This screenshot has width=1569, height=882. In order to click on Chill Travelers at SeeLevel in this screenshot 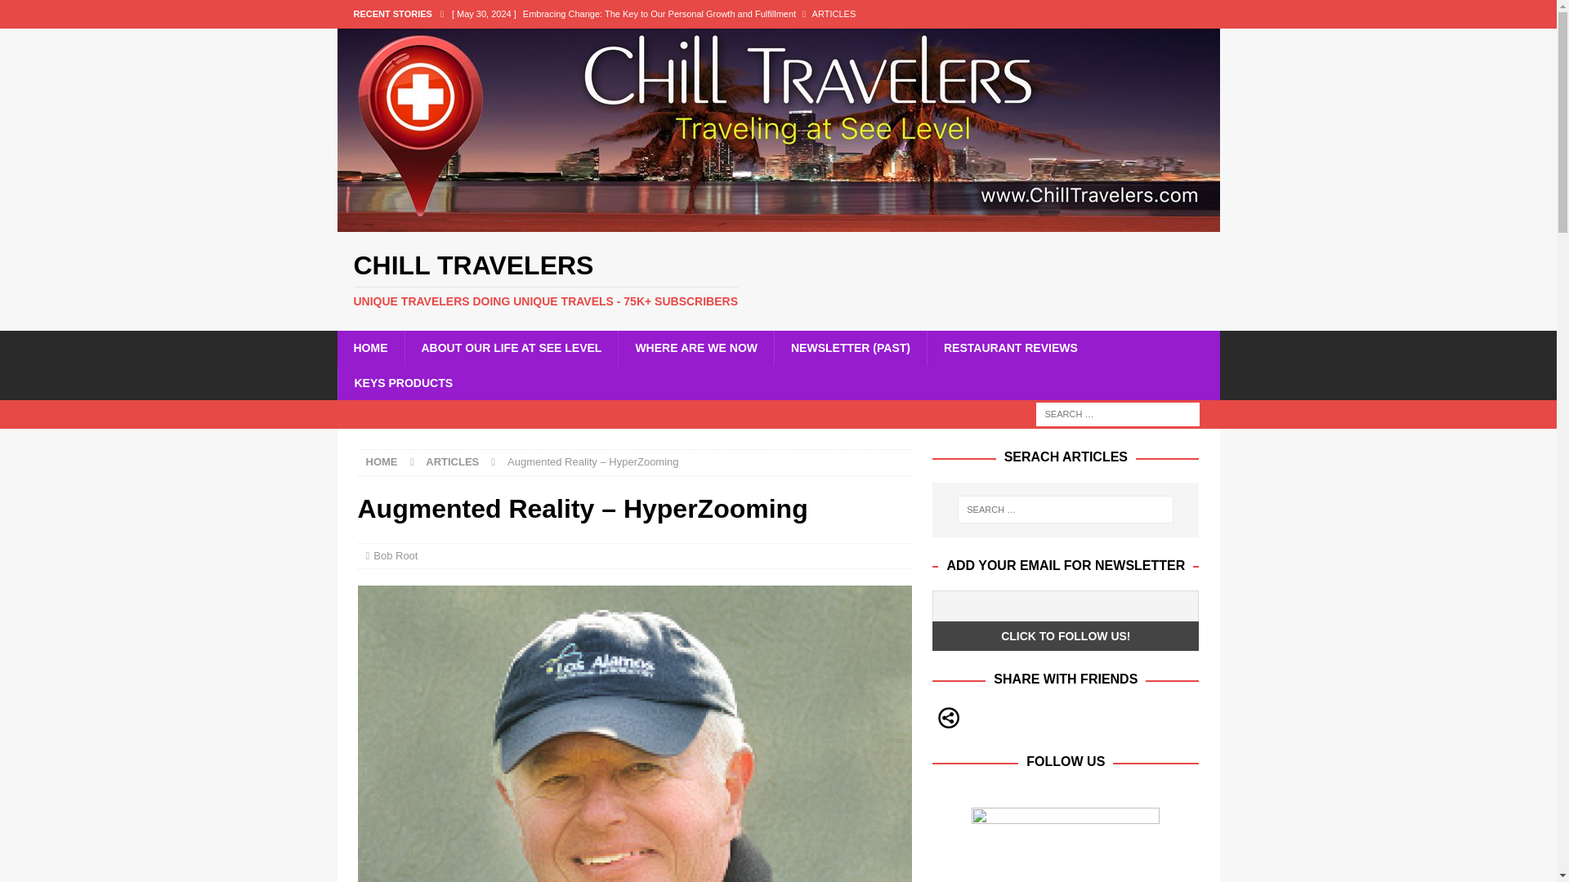, I will do `click(677, 41)`.